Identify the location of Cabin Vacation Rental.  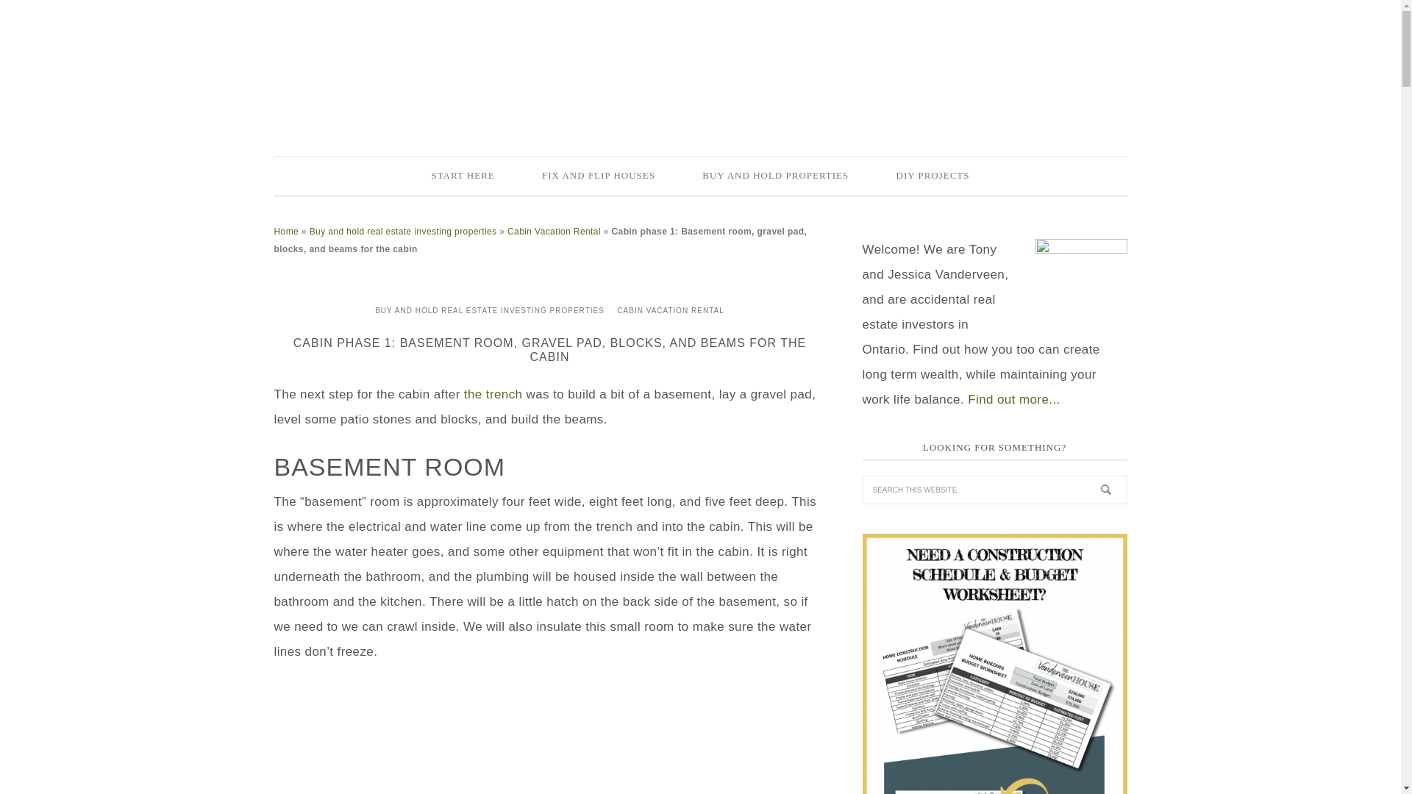
(554, 231).